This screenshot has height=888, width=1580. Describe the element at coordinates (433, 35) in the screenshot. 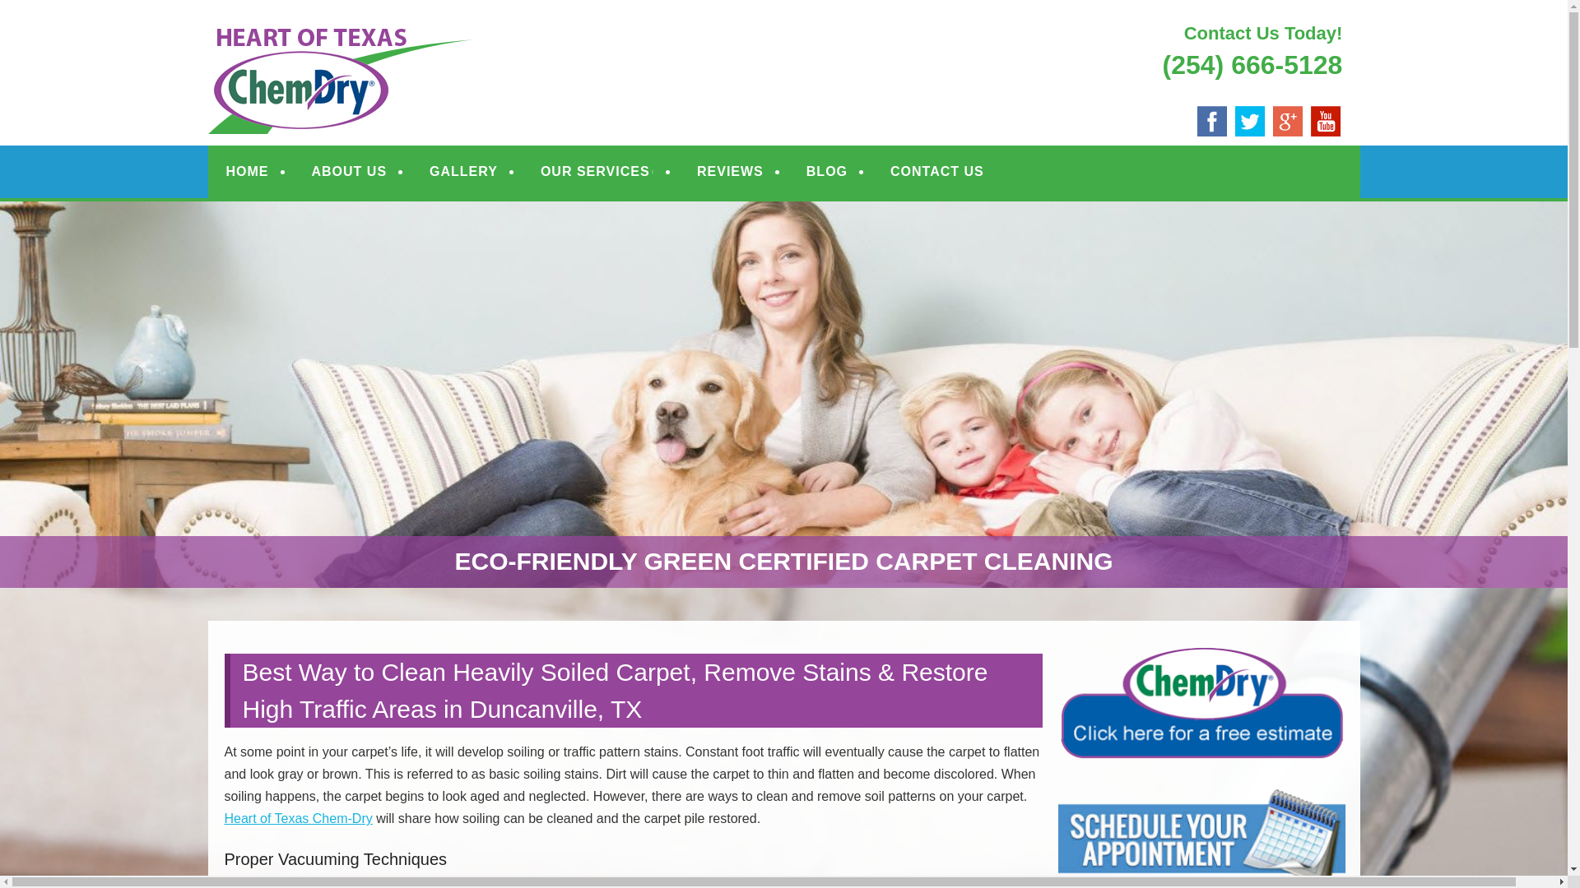

I see `HEART OF TEXAS CHEMDRY` at that location.